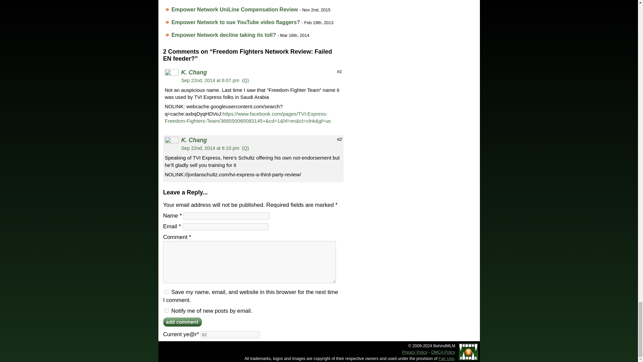  I want to click on 62, so click(230, 335).